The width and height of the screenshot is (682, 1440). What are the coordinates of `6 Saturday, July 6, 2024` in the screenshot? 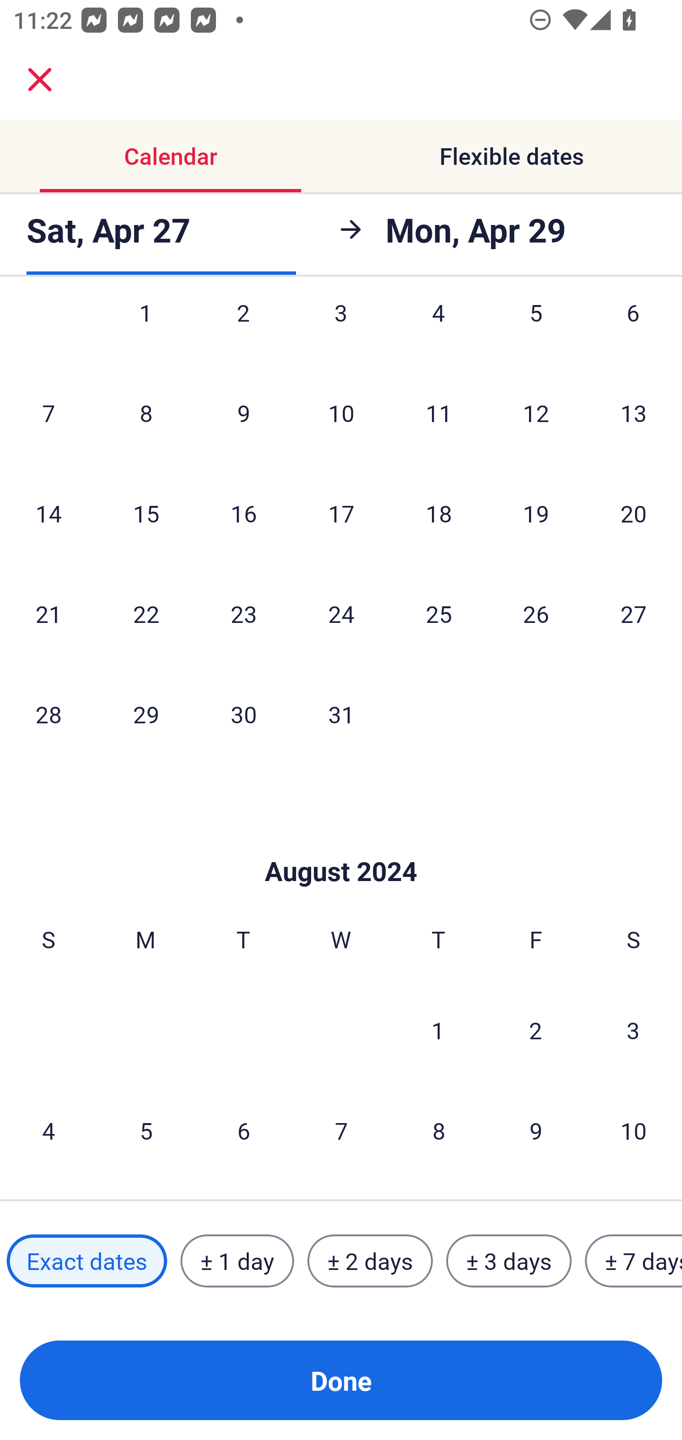 It's located at (633, 333).